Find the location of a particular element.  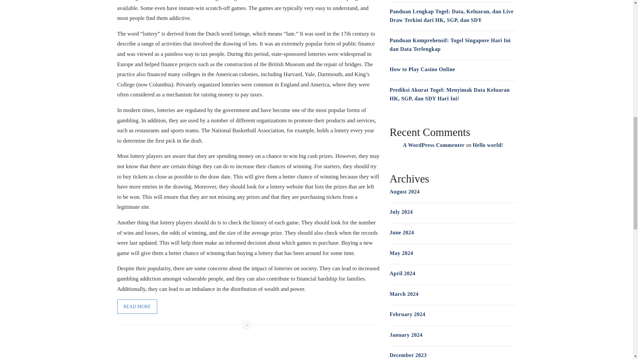

April 2024 is located at coordinates (402, 273).